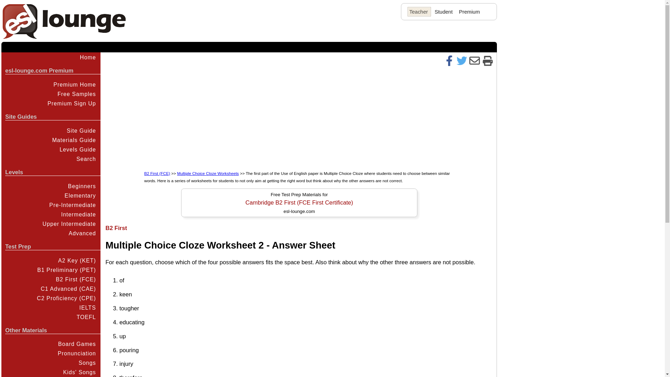  Describe the element at coordinates (50, 195) in the screenshot. I see `Elementary` at that location.